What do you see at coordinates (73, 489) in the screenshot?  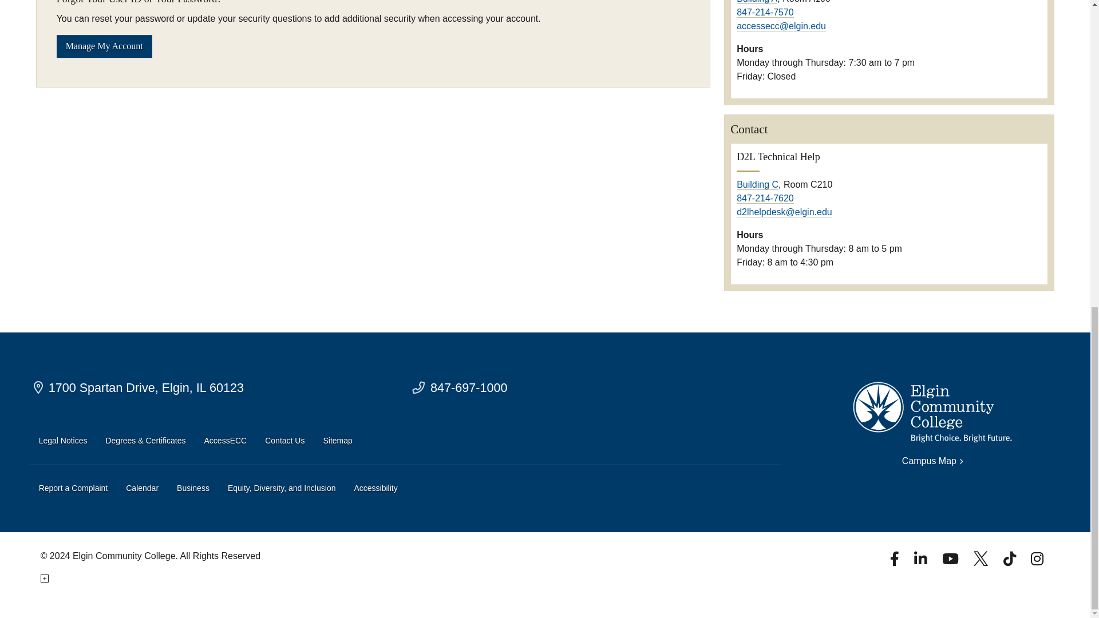 I see `Report a Complaint` at bounding box center [73, 489].